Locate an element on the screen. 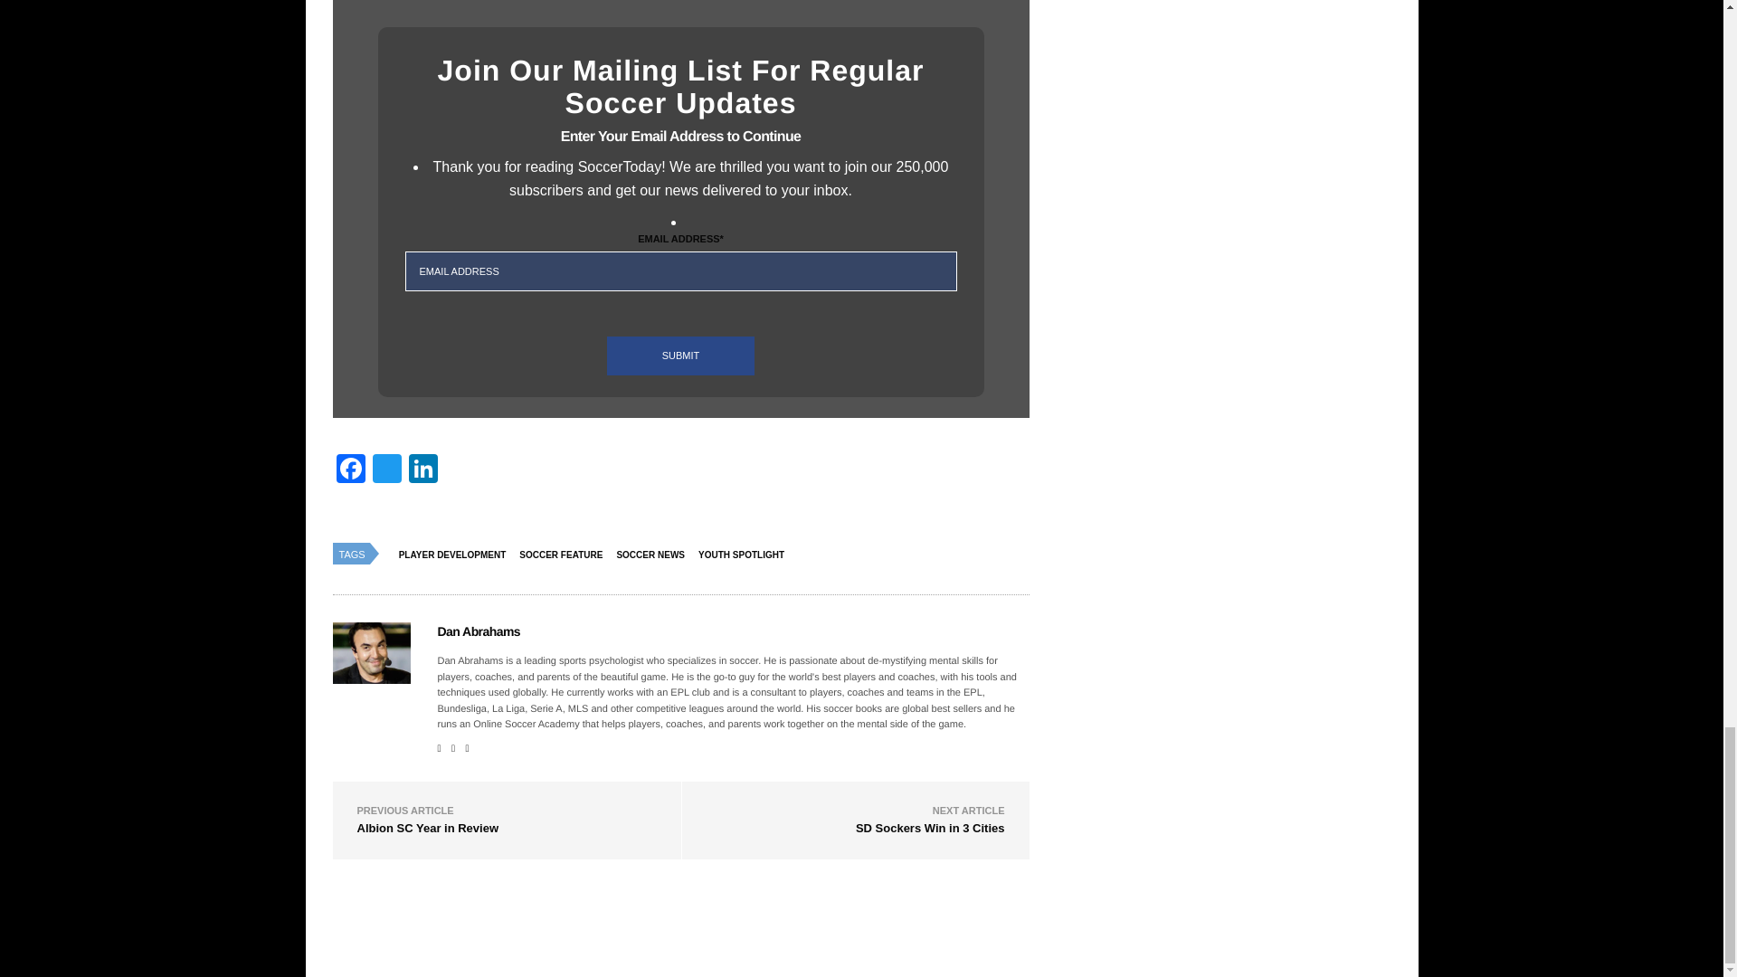 This screenshot has height=977, width=1737. Submit is located at coordinates (680, 355).